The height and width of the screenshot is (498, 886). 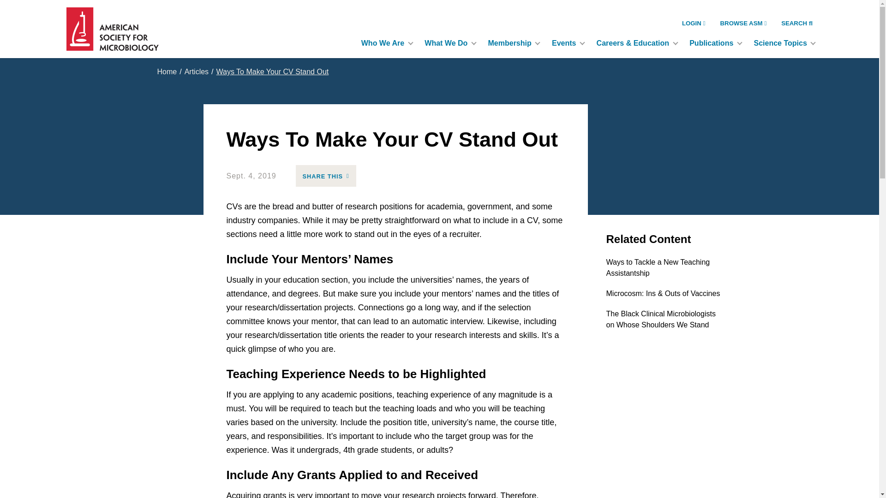 I want to click on LOGIN, so click(x=694, y=23).